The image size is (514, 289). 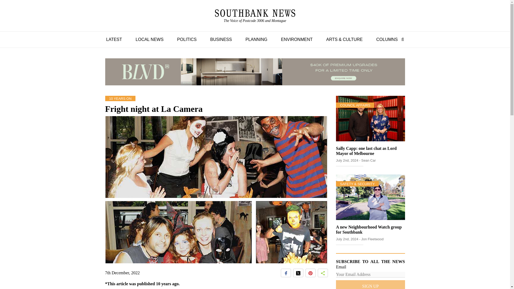 I want to click on POLITICS, so click(x=187, y=39).